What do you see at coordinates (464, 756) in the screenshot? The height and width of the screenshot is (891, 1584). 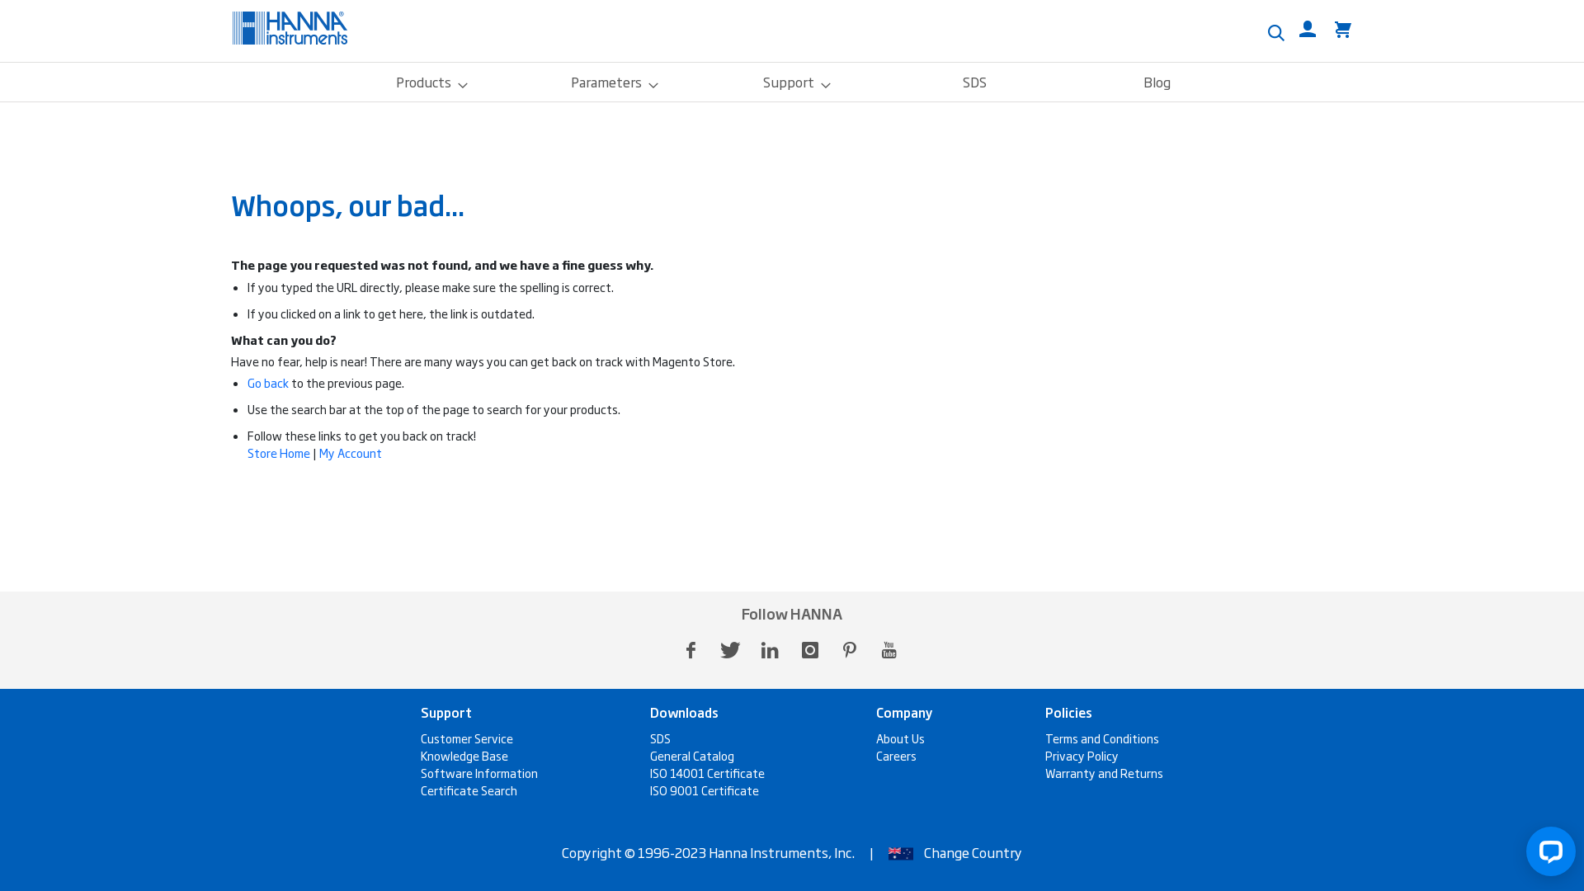 I see `Knowledge Base` at bounding box center [464, 756].